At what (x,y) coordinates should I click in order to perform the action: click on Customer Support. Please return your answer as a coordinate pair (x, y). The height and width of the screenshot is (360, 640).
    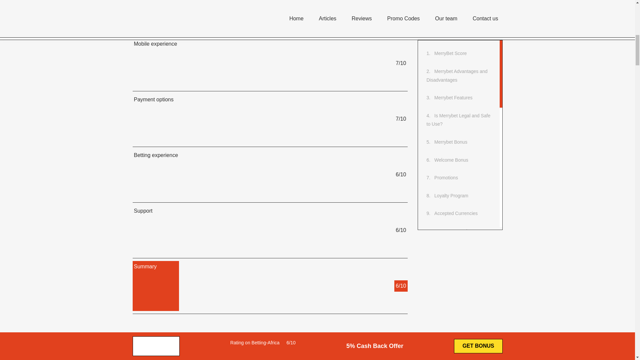
    Looking at the image, I should click on (456, 283).